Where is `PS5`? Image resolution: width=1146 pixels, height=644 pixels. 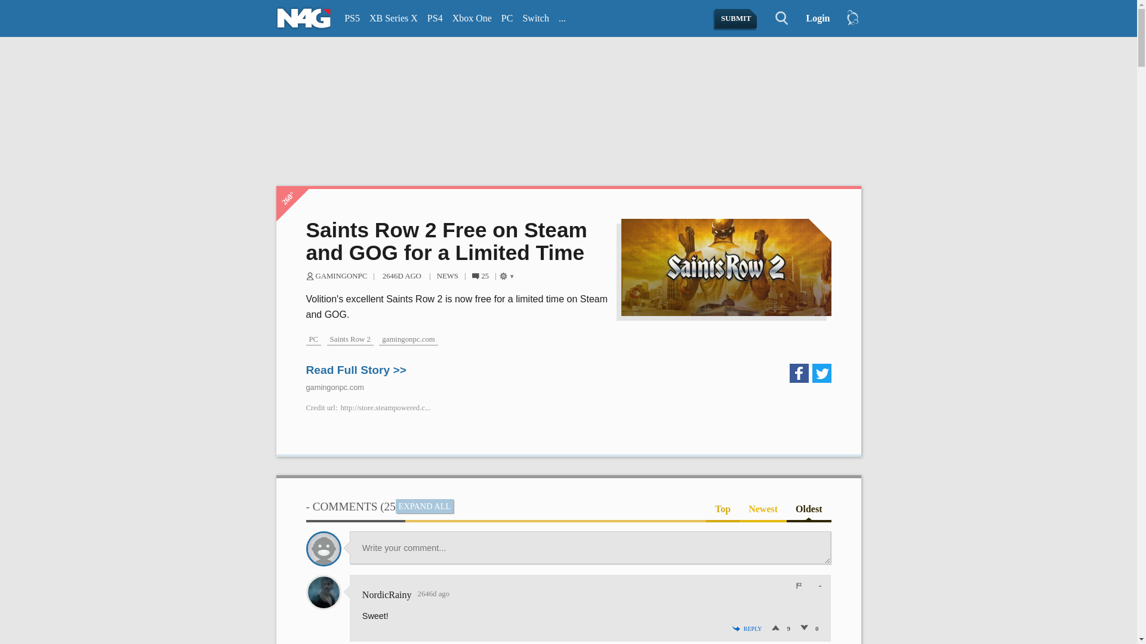
PS5 is located at coordinates (352, 19).